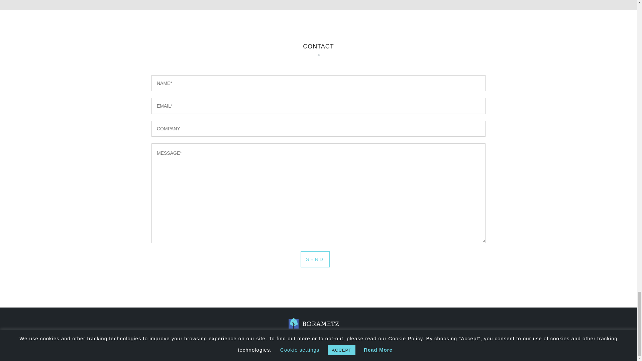  What do you see at coordinates (315, 259) in the screenshot?
I see `Send` at bounding box center [315, 259].